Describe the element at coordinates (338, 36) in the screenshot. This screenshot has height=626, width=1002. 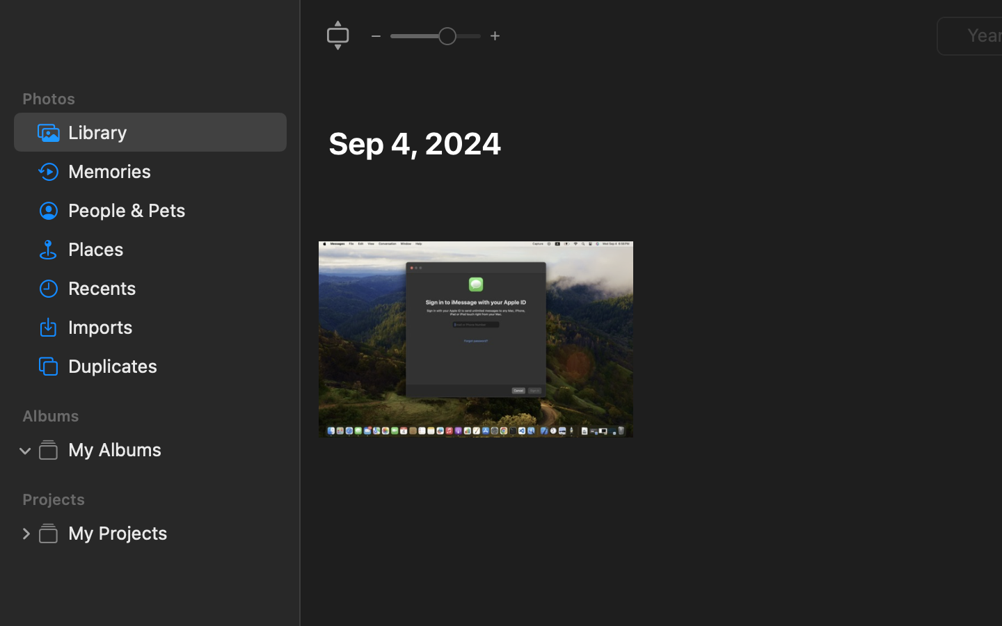
I see `0` at that location.